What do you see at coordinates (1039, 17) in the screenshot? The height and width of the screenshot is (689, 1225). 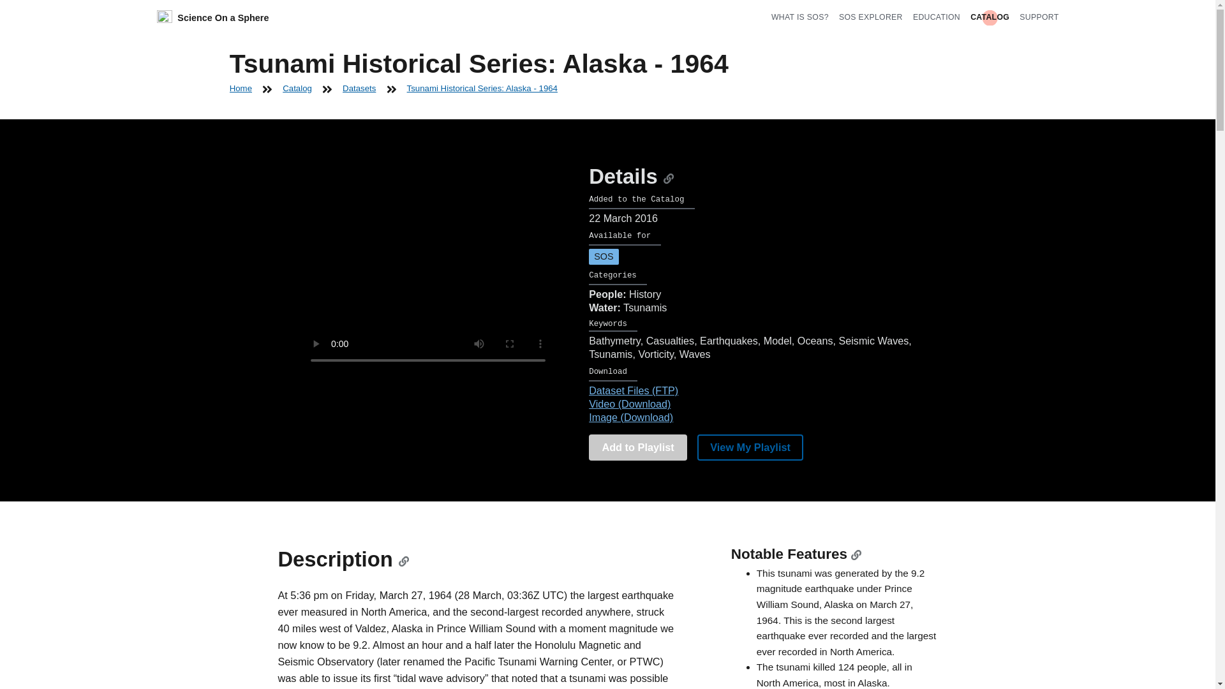 I see `SUPPORT` at bounding box center [1039, 17].